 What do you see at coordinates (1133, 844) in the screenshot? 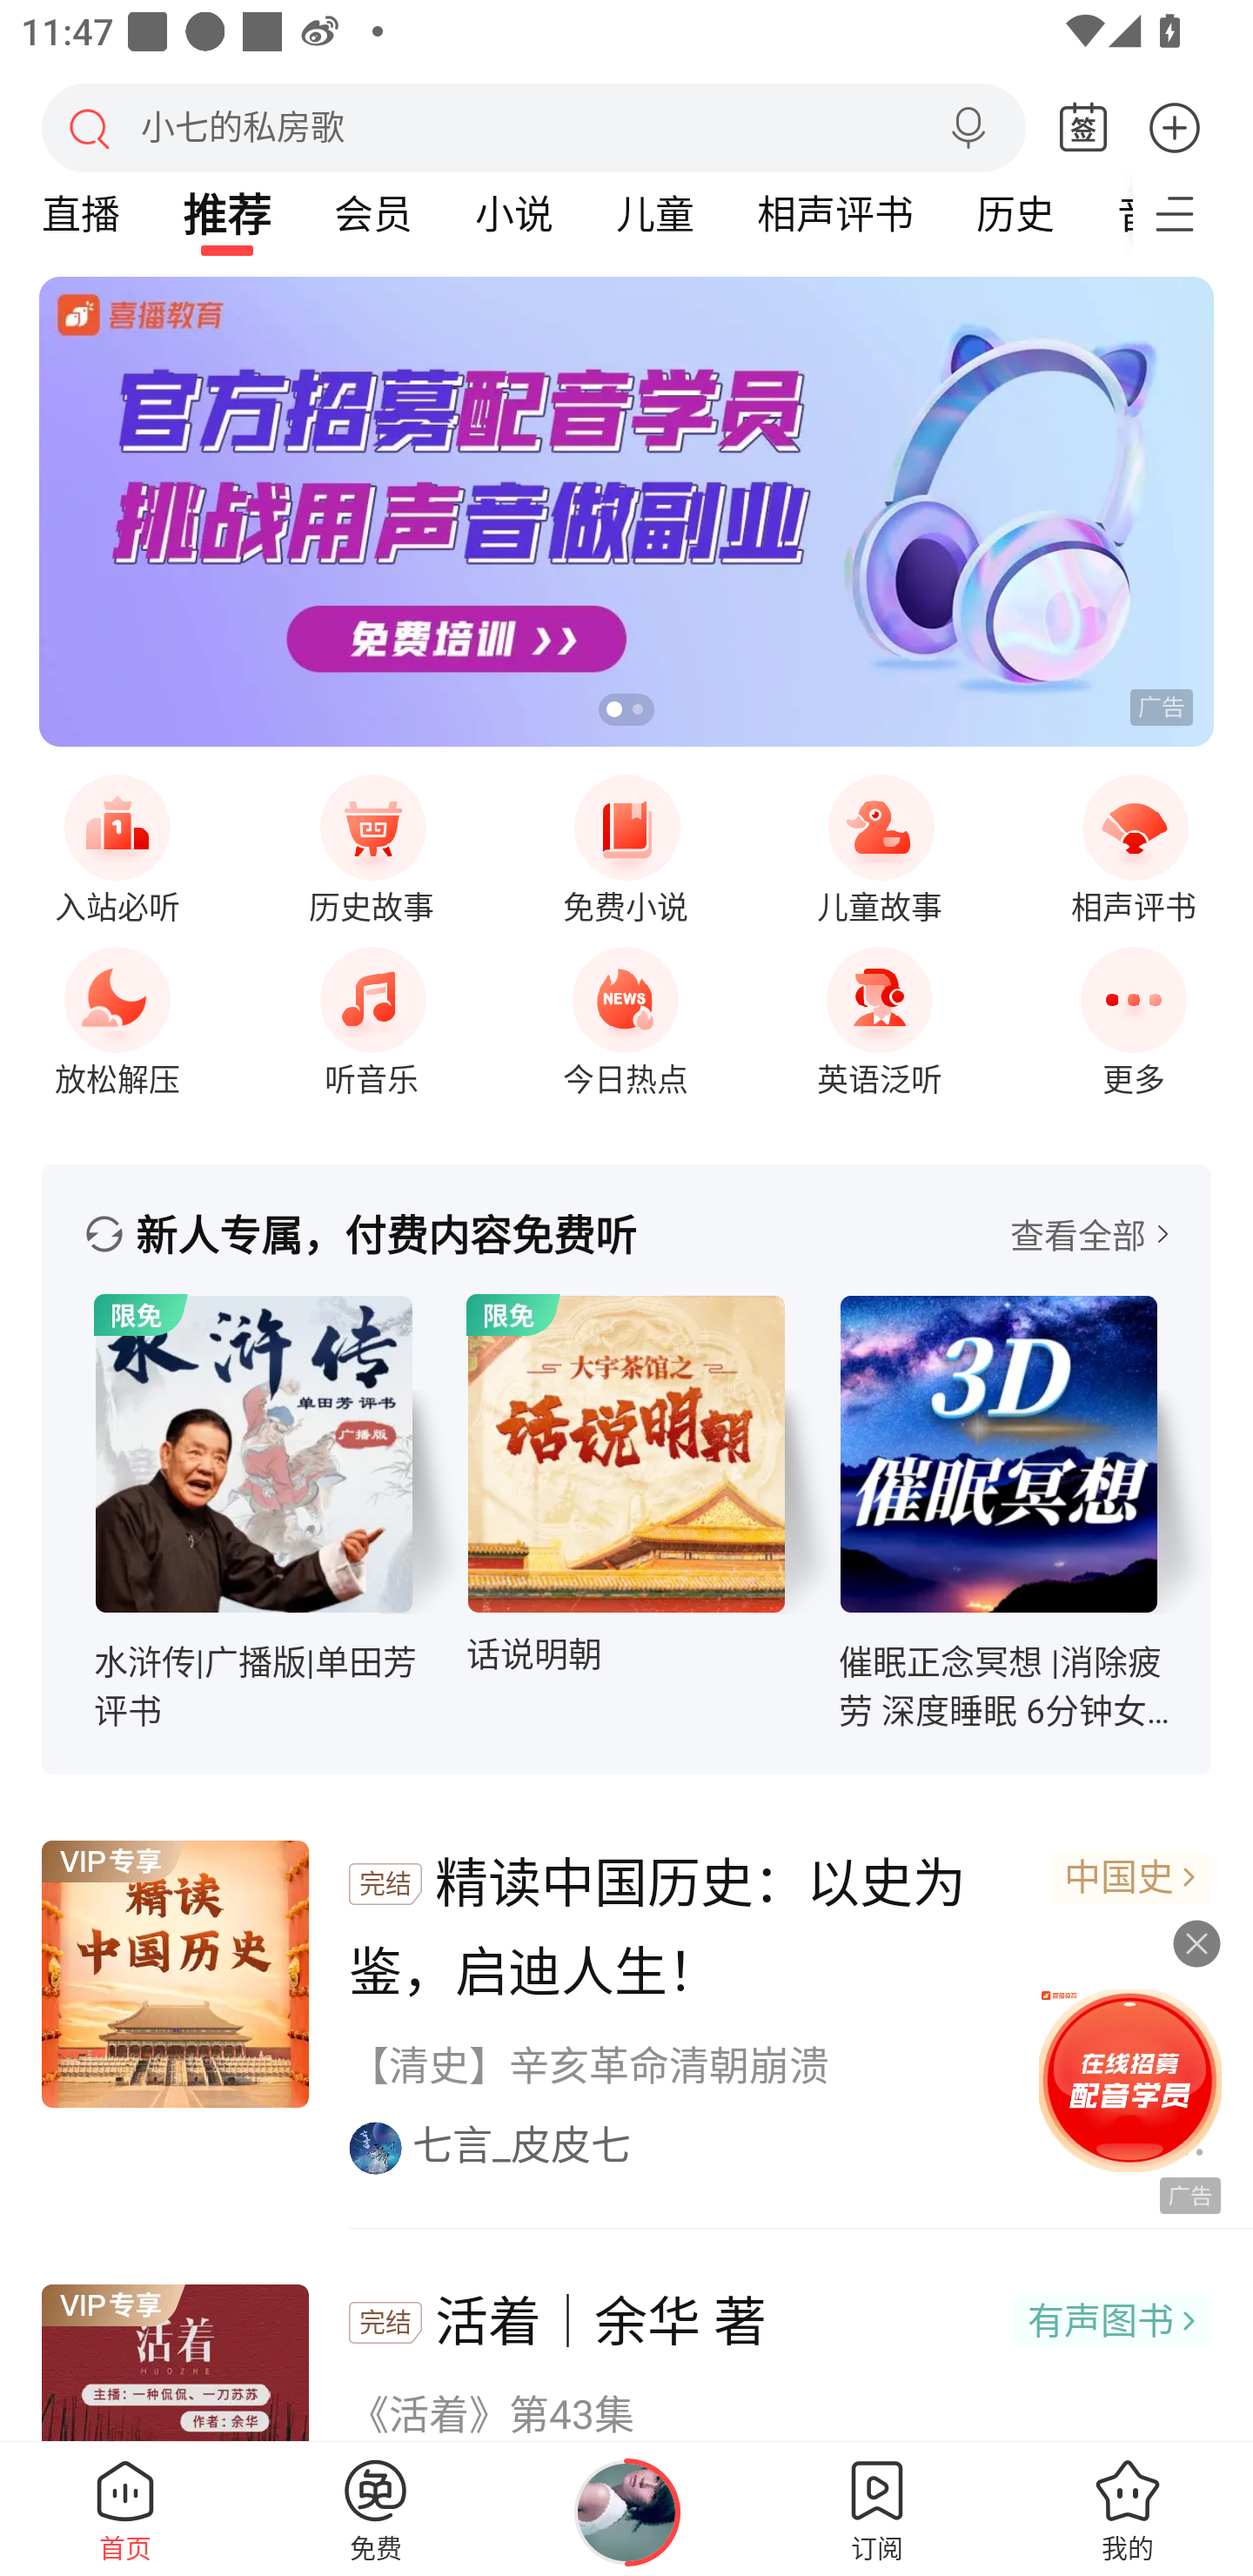
I see `相声评书` at bounding box center [1133, 844].